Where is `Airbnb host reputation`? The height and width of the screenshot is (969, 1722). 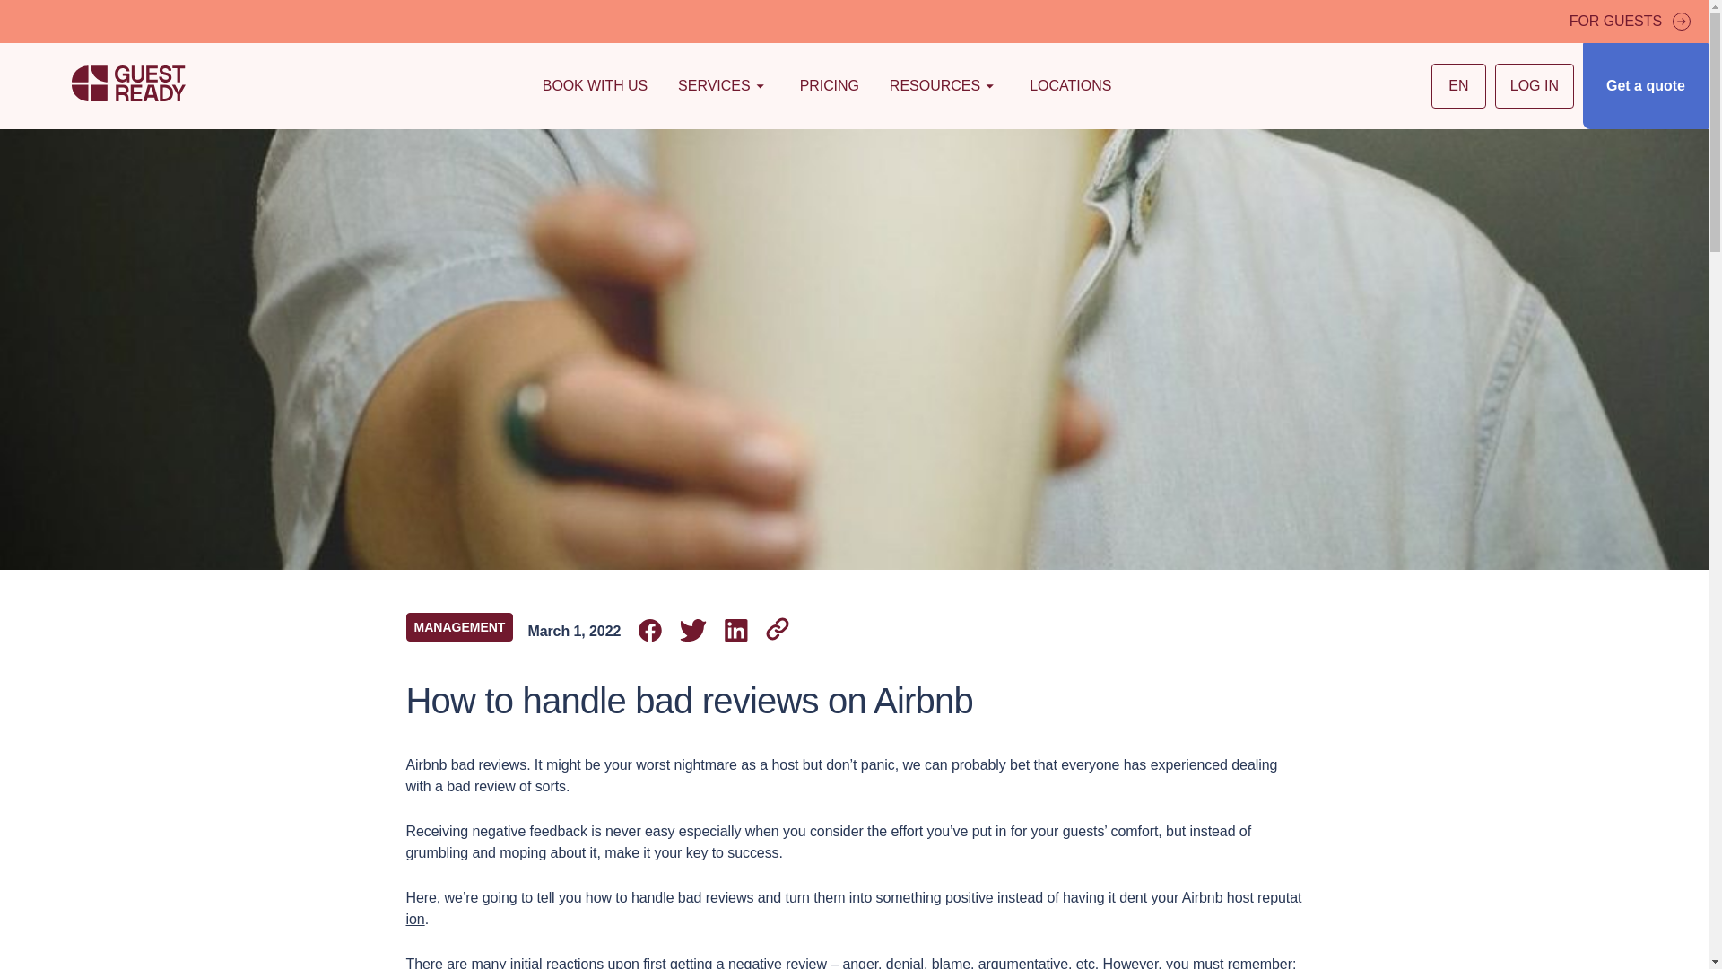 Airbnb host reputation is located at coordinates (853, 908).